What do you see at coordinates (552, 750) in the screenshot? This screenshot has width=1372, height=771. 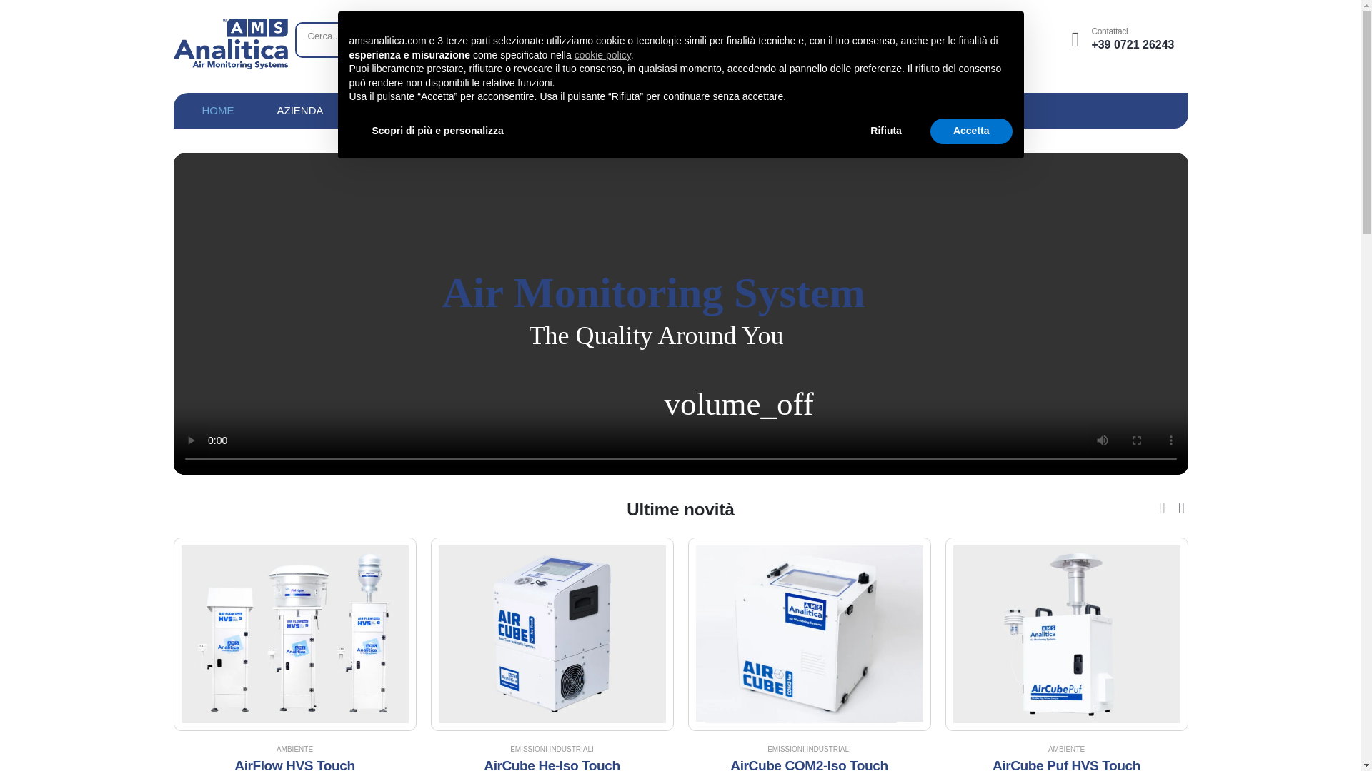 I see `EMISSIONI INDUSTRIALI` at bounding box center [552, 750].